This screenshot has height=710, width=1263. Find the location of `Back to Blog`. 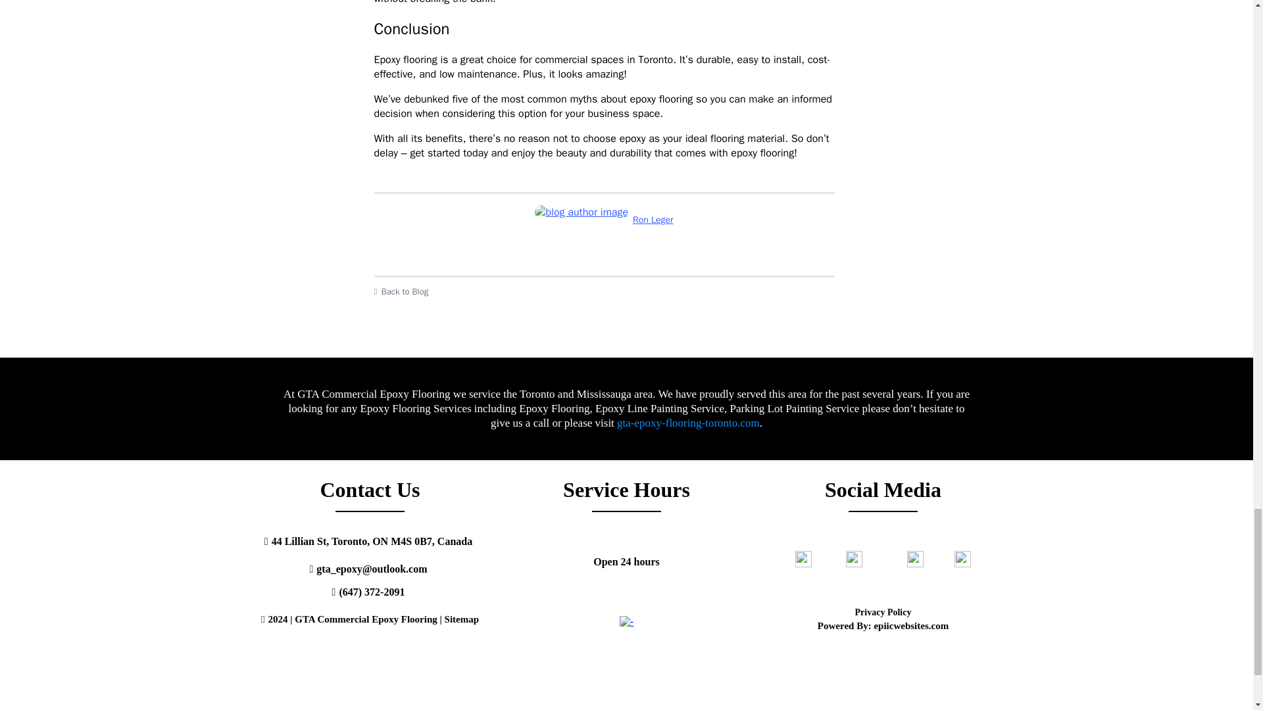

Back to Blog is located at coordinates (604, 292).